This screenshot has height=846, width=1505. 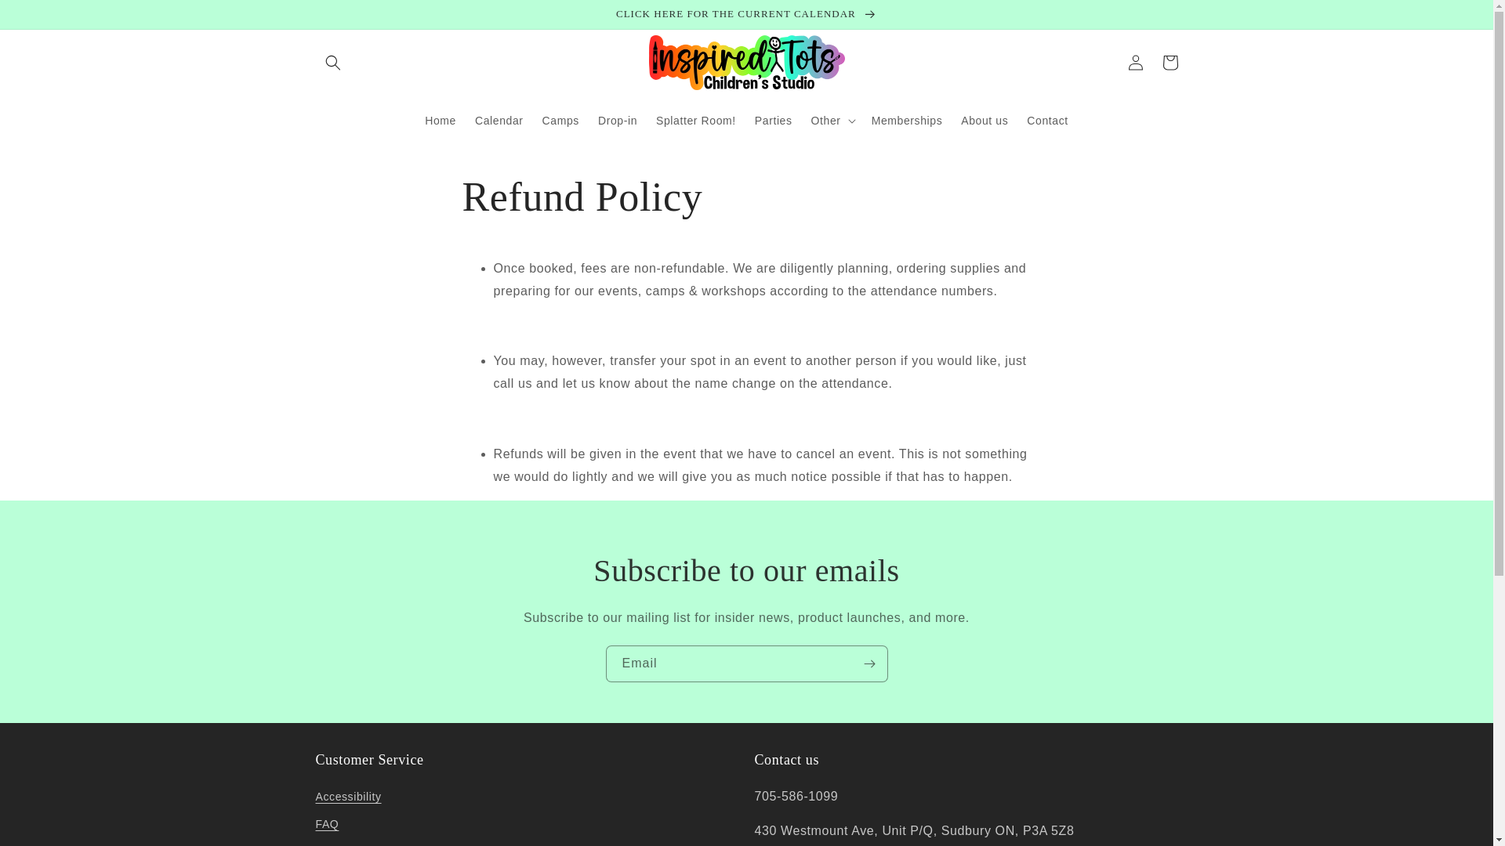 I want to click on Drop-in, so click(x=618, y=120).